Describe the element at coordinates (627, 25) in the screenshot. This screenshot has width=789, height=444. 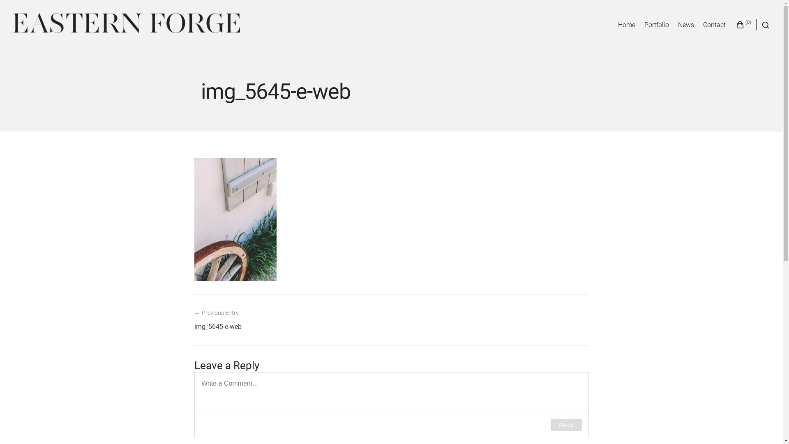
I see `Home` at that location.